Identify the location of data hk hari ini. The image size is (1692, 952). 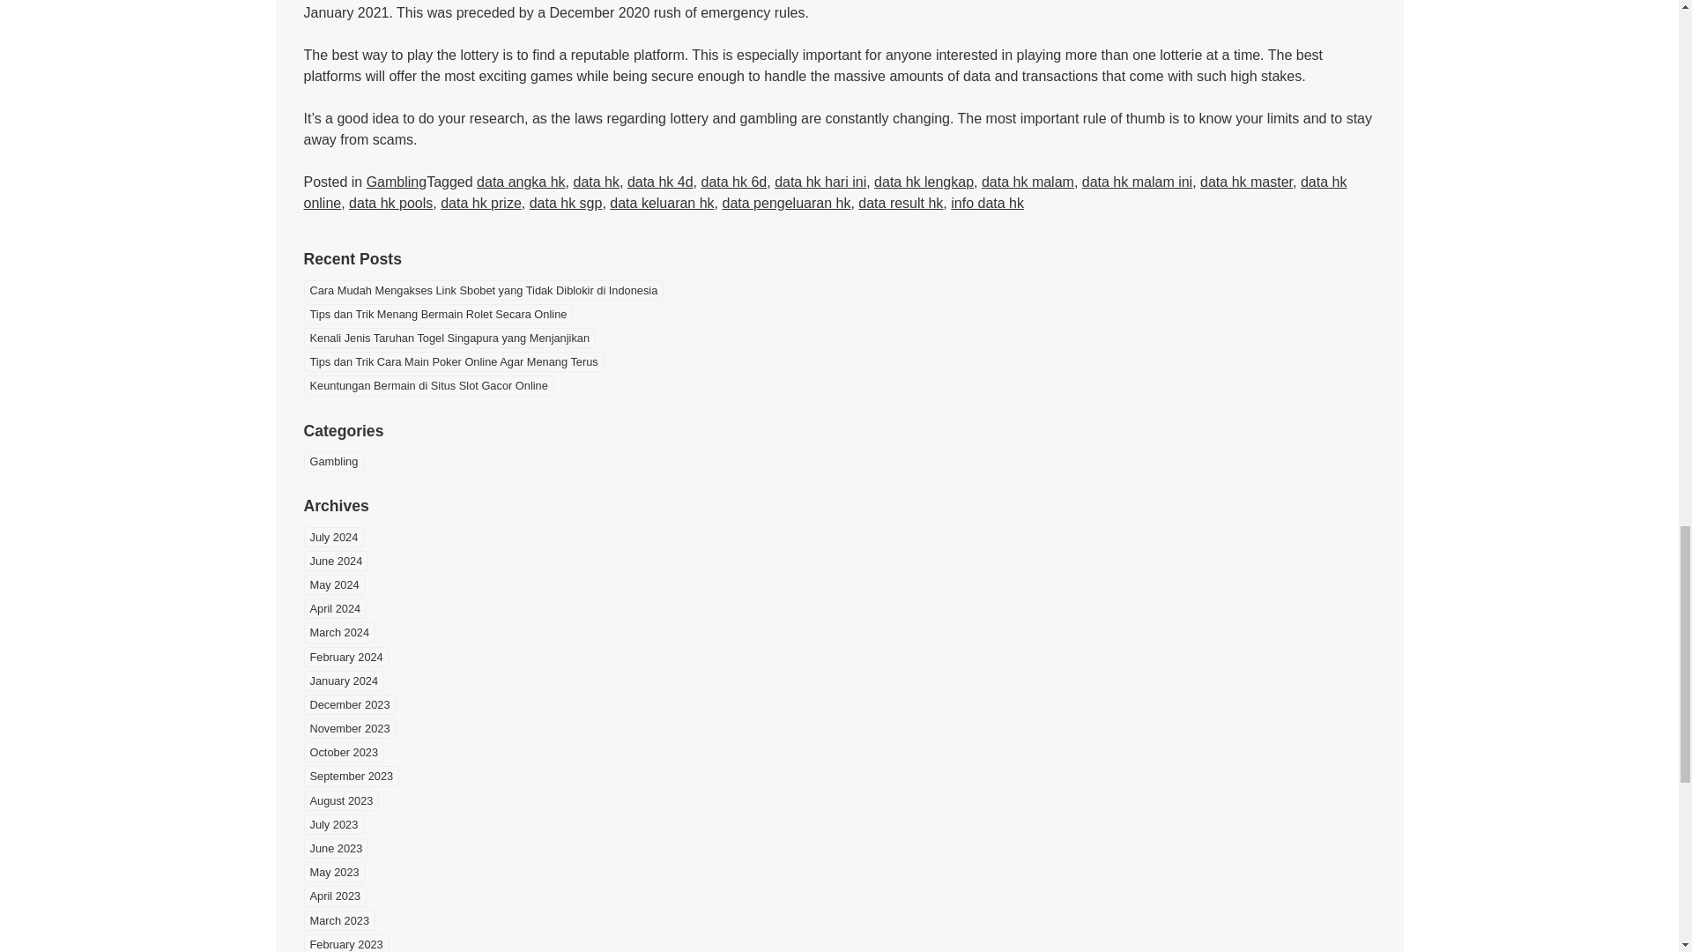
(820, 182).